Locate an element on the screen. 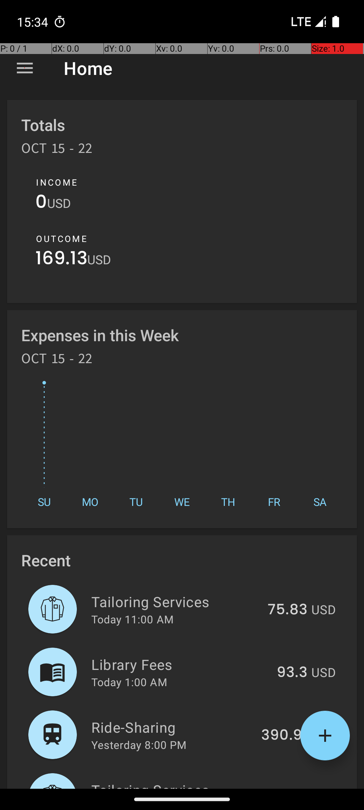 This screenshot has height=810, width=364. 67.49 is located at coordinates (287, 788).